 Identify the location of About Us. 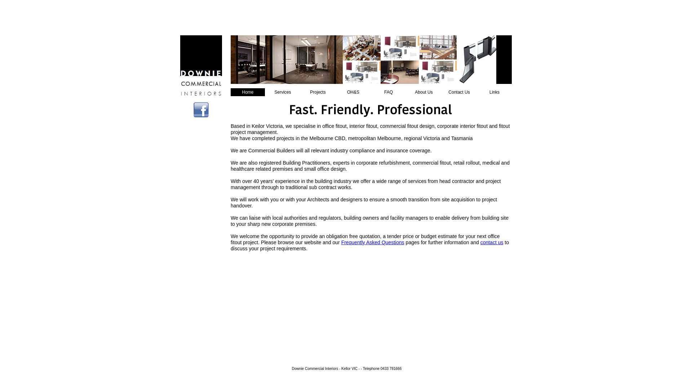
(424, 92).